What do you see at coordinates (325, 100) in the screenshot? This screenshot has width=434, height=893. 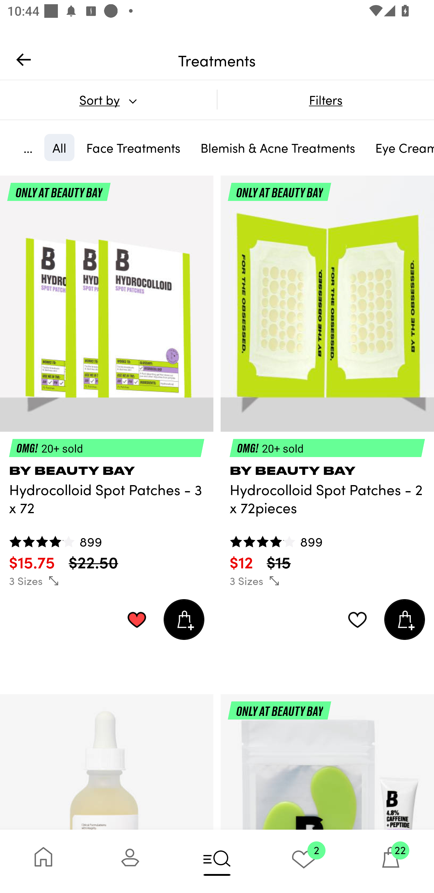 I see `Filters` at bounding box center [325, 100].